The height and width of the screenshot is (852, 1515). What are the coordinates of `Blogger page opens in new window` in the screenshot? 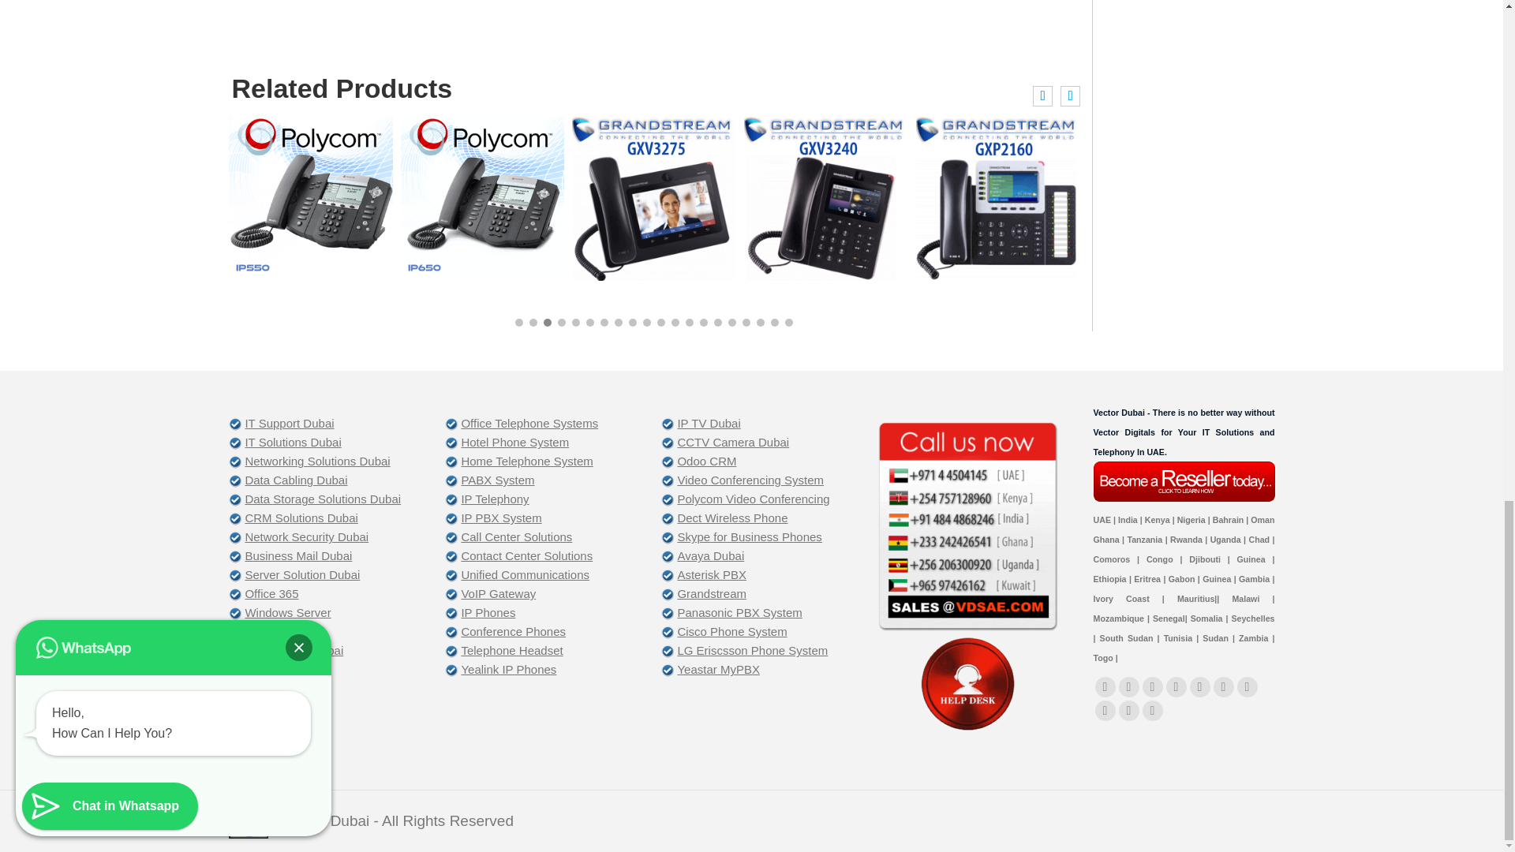 It's located at (1152, 710).